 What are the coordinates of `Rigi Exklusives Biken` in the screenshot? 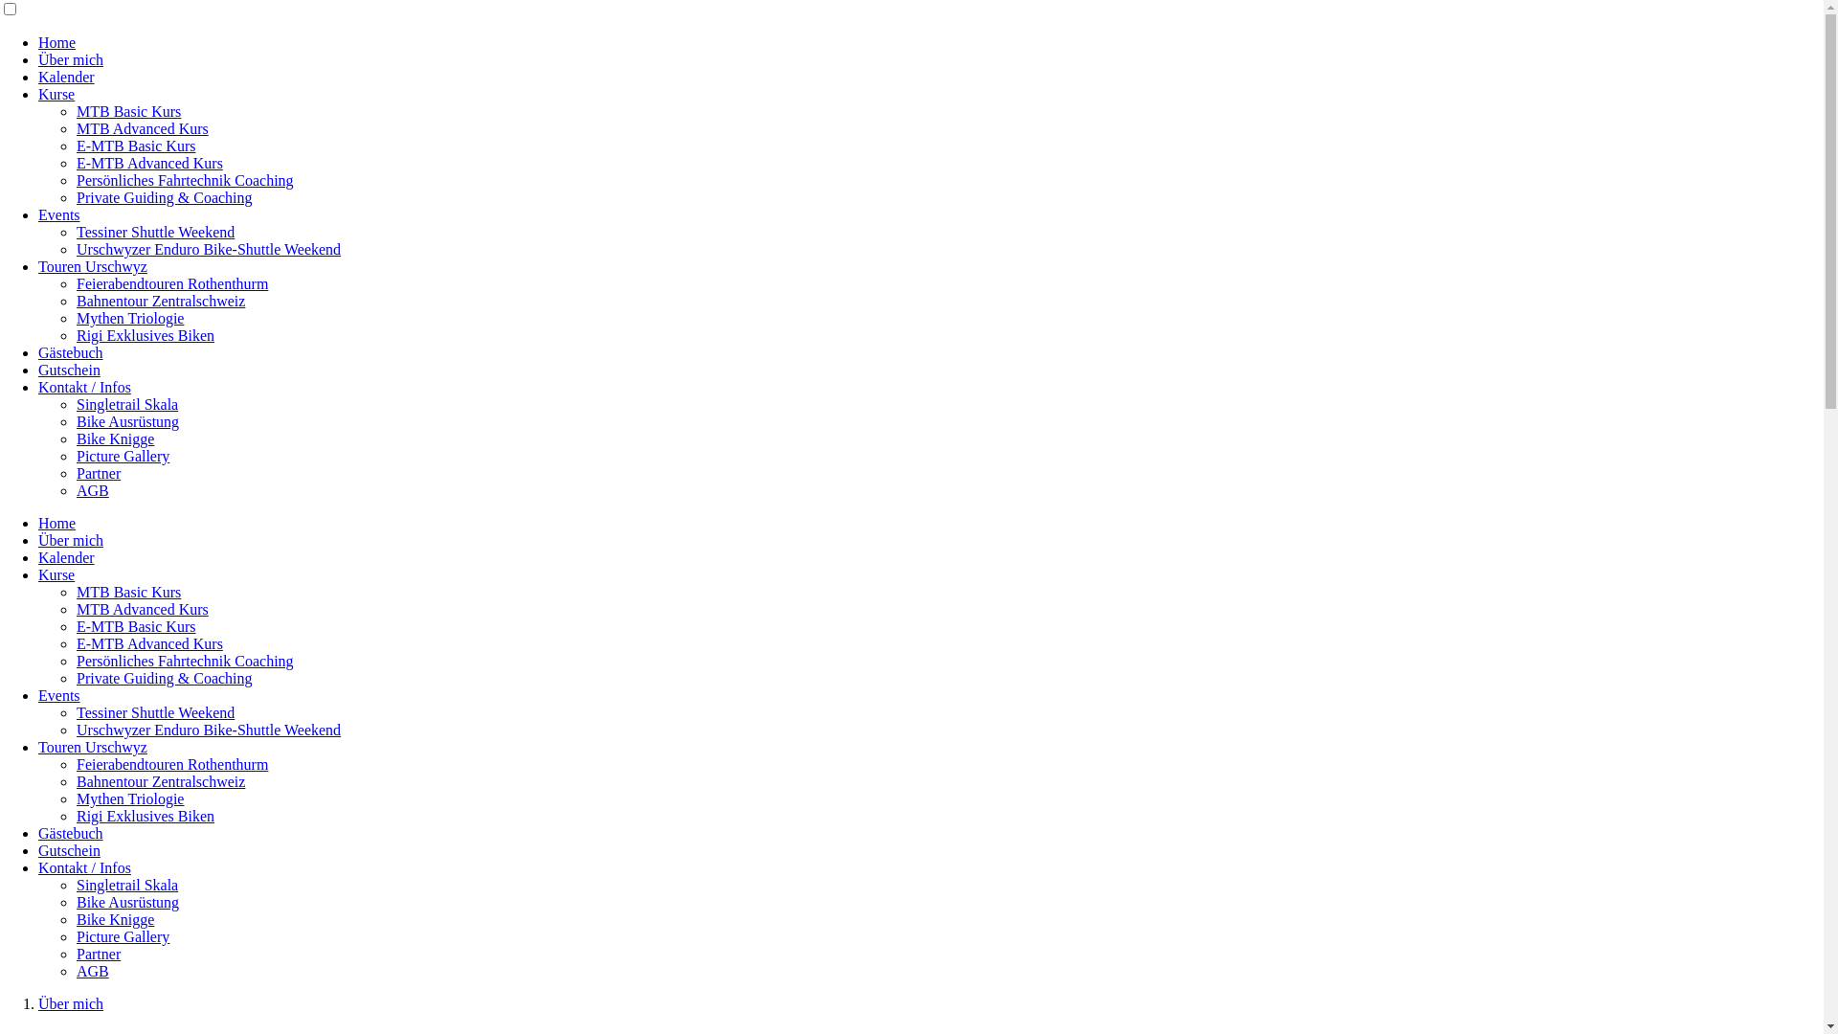 It's located at (146, 335).